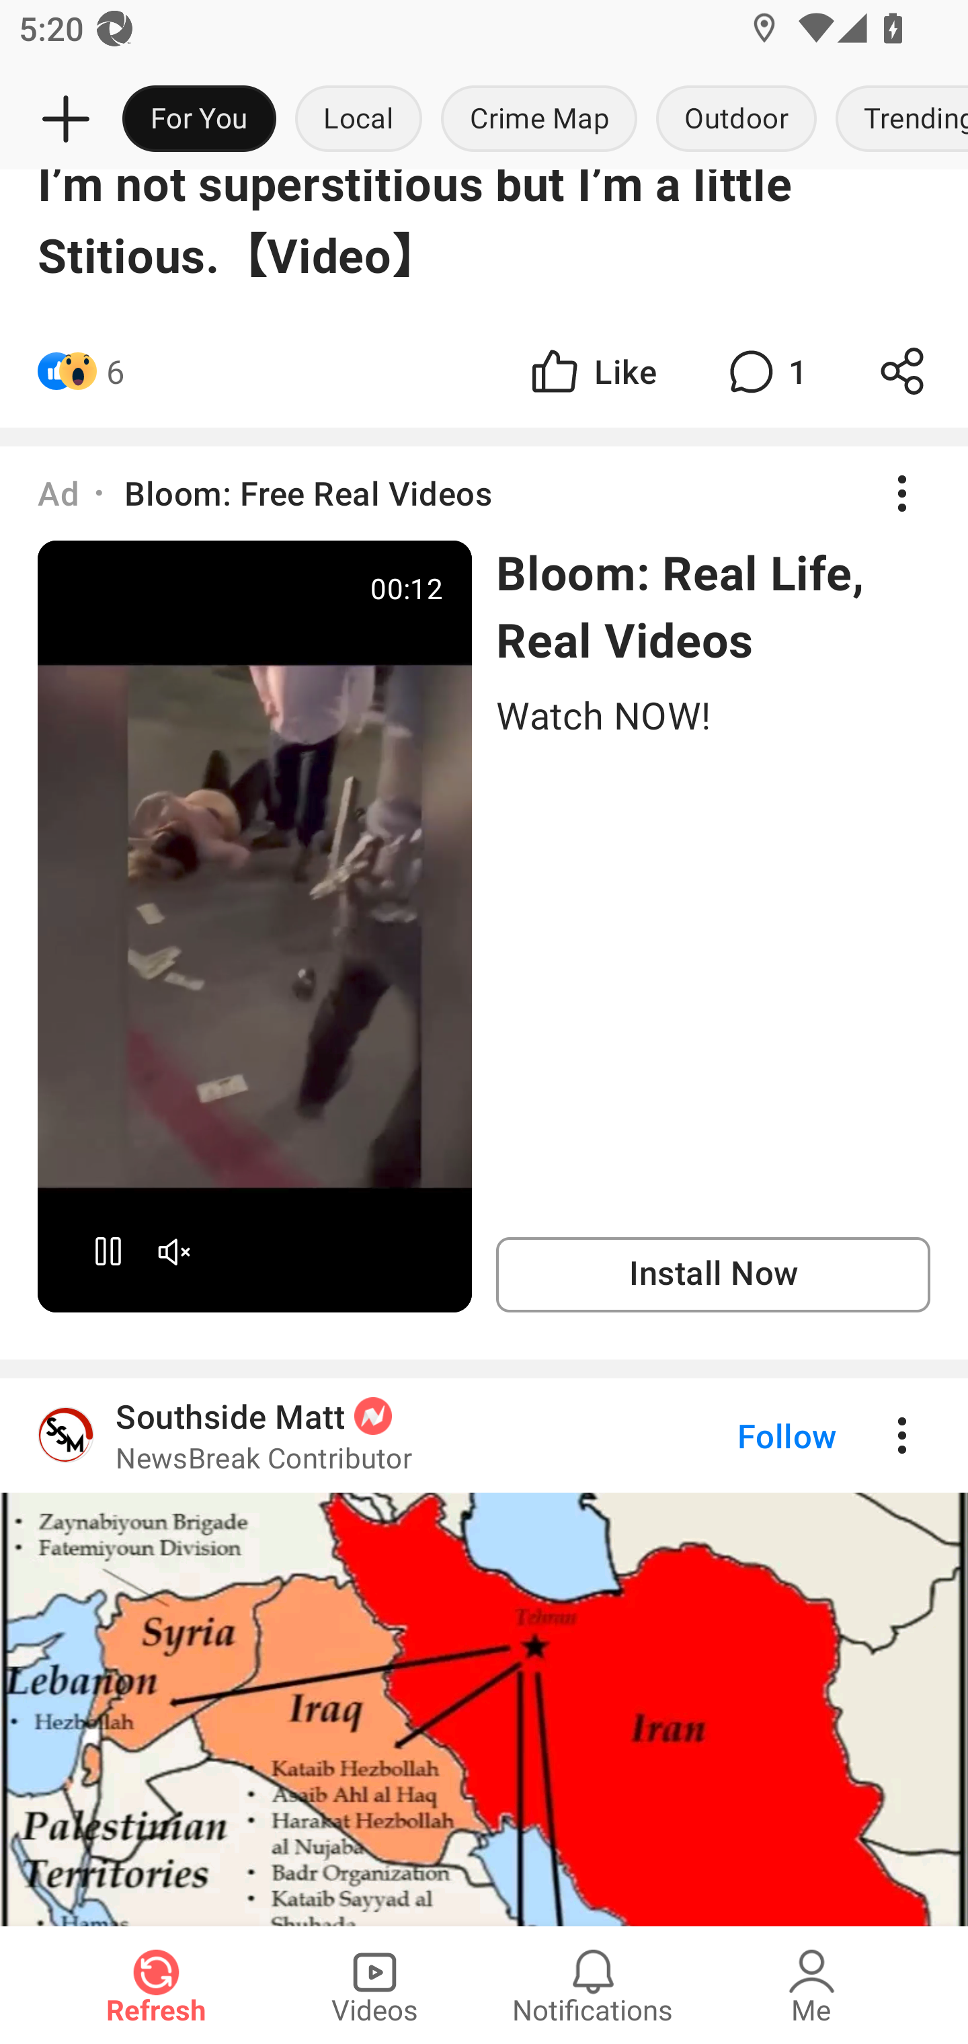  I want to click on Southside Matt NewsBreak Contributor Follow, so click(484, 1435).